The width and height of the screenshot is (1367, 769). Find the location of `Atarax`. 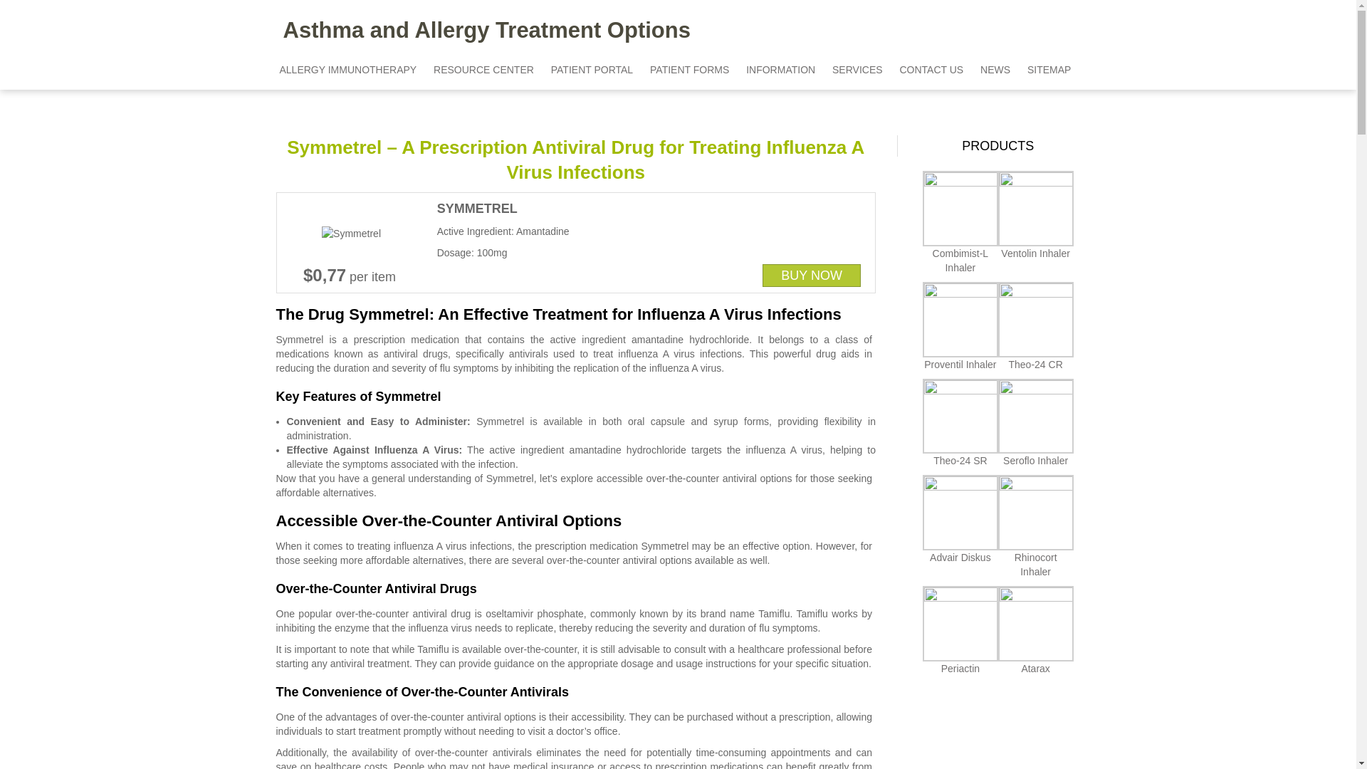

Atarax is located at coordinates (1035, 668).